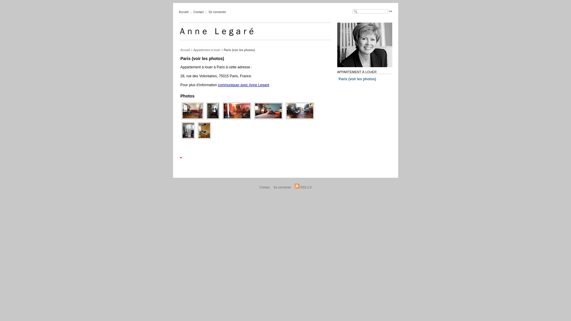  What do you see at coordinates (300, 118) in the screenshot?
I see `Salon` at bounding box center [300, 118].